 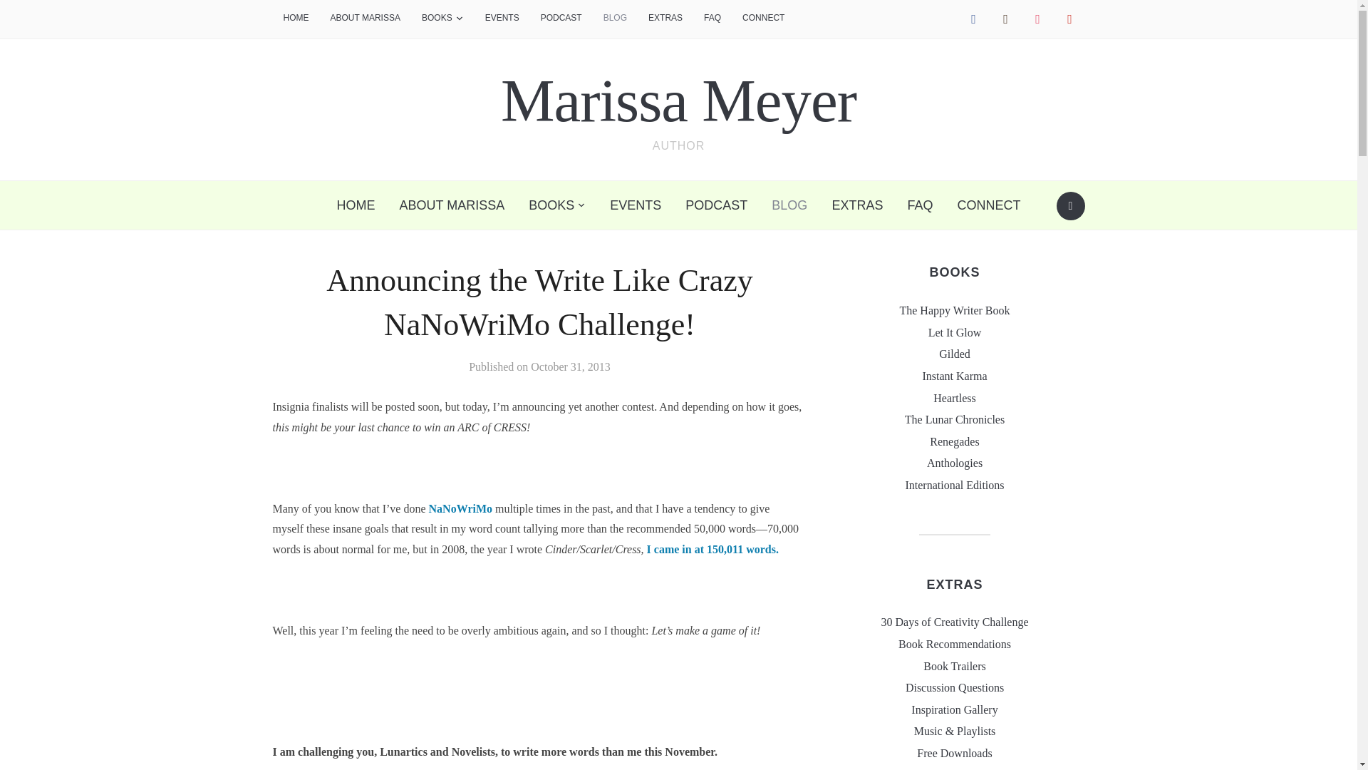 What do you see at coordinates (614, 19) in the screenshot?
I see `BLOG` at bounding box center [614, 19].